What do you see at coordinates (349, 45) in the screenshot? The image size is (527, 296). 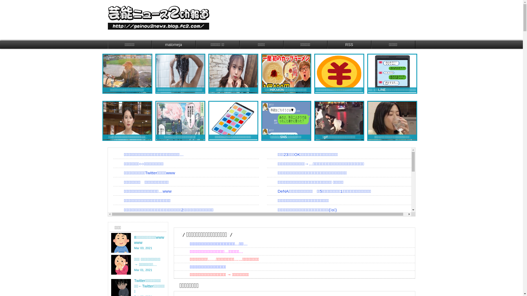 I see `RSS` at bounding box center [349, 45].